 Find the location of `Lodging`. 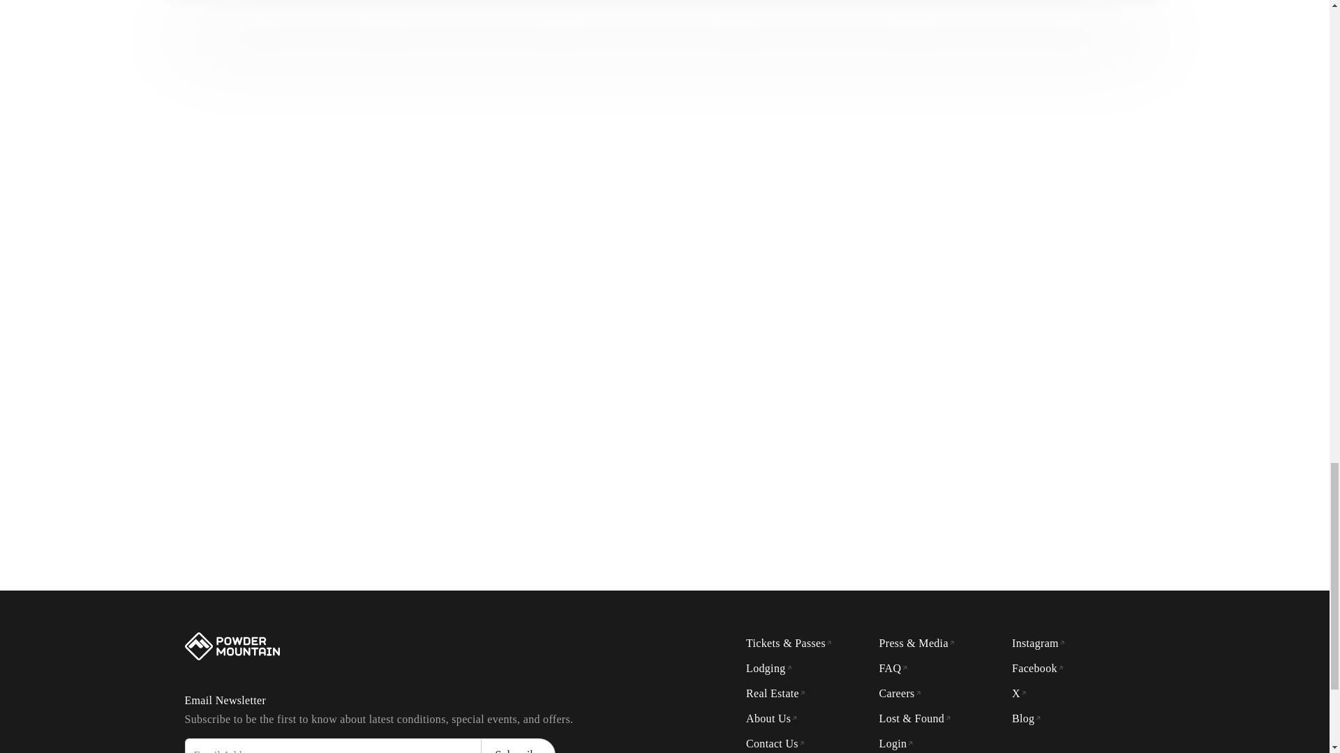

Lodging is located at coordinates (769, 668).